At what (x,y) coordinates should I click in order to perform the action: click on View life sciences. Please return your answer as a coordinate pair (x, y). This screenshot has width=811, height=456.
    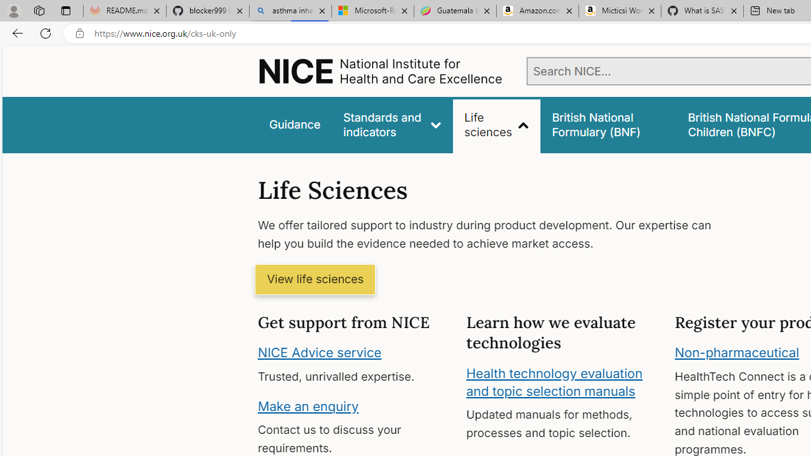
    Looking at the image, I should click on (315, 280).